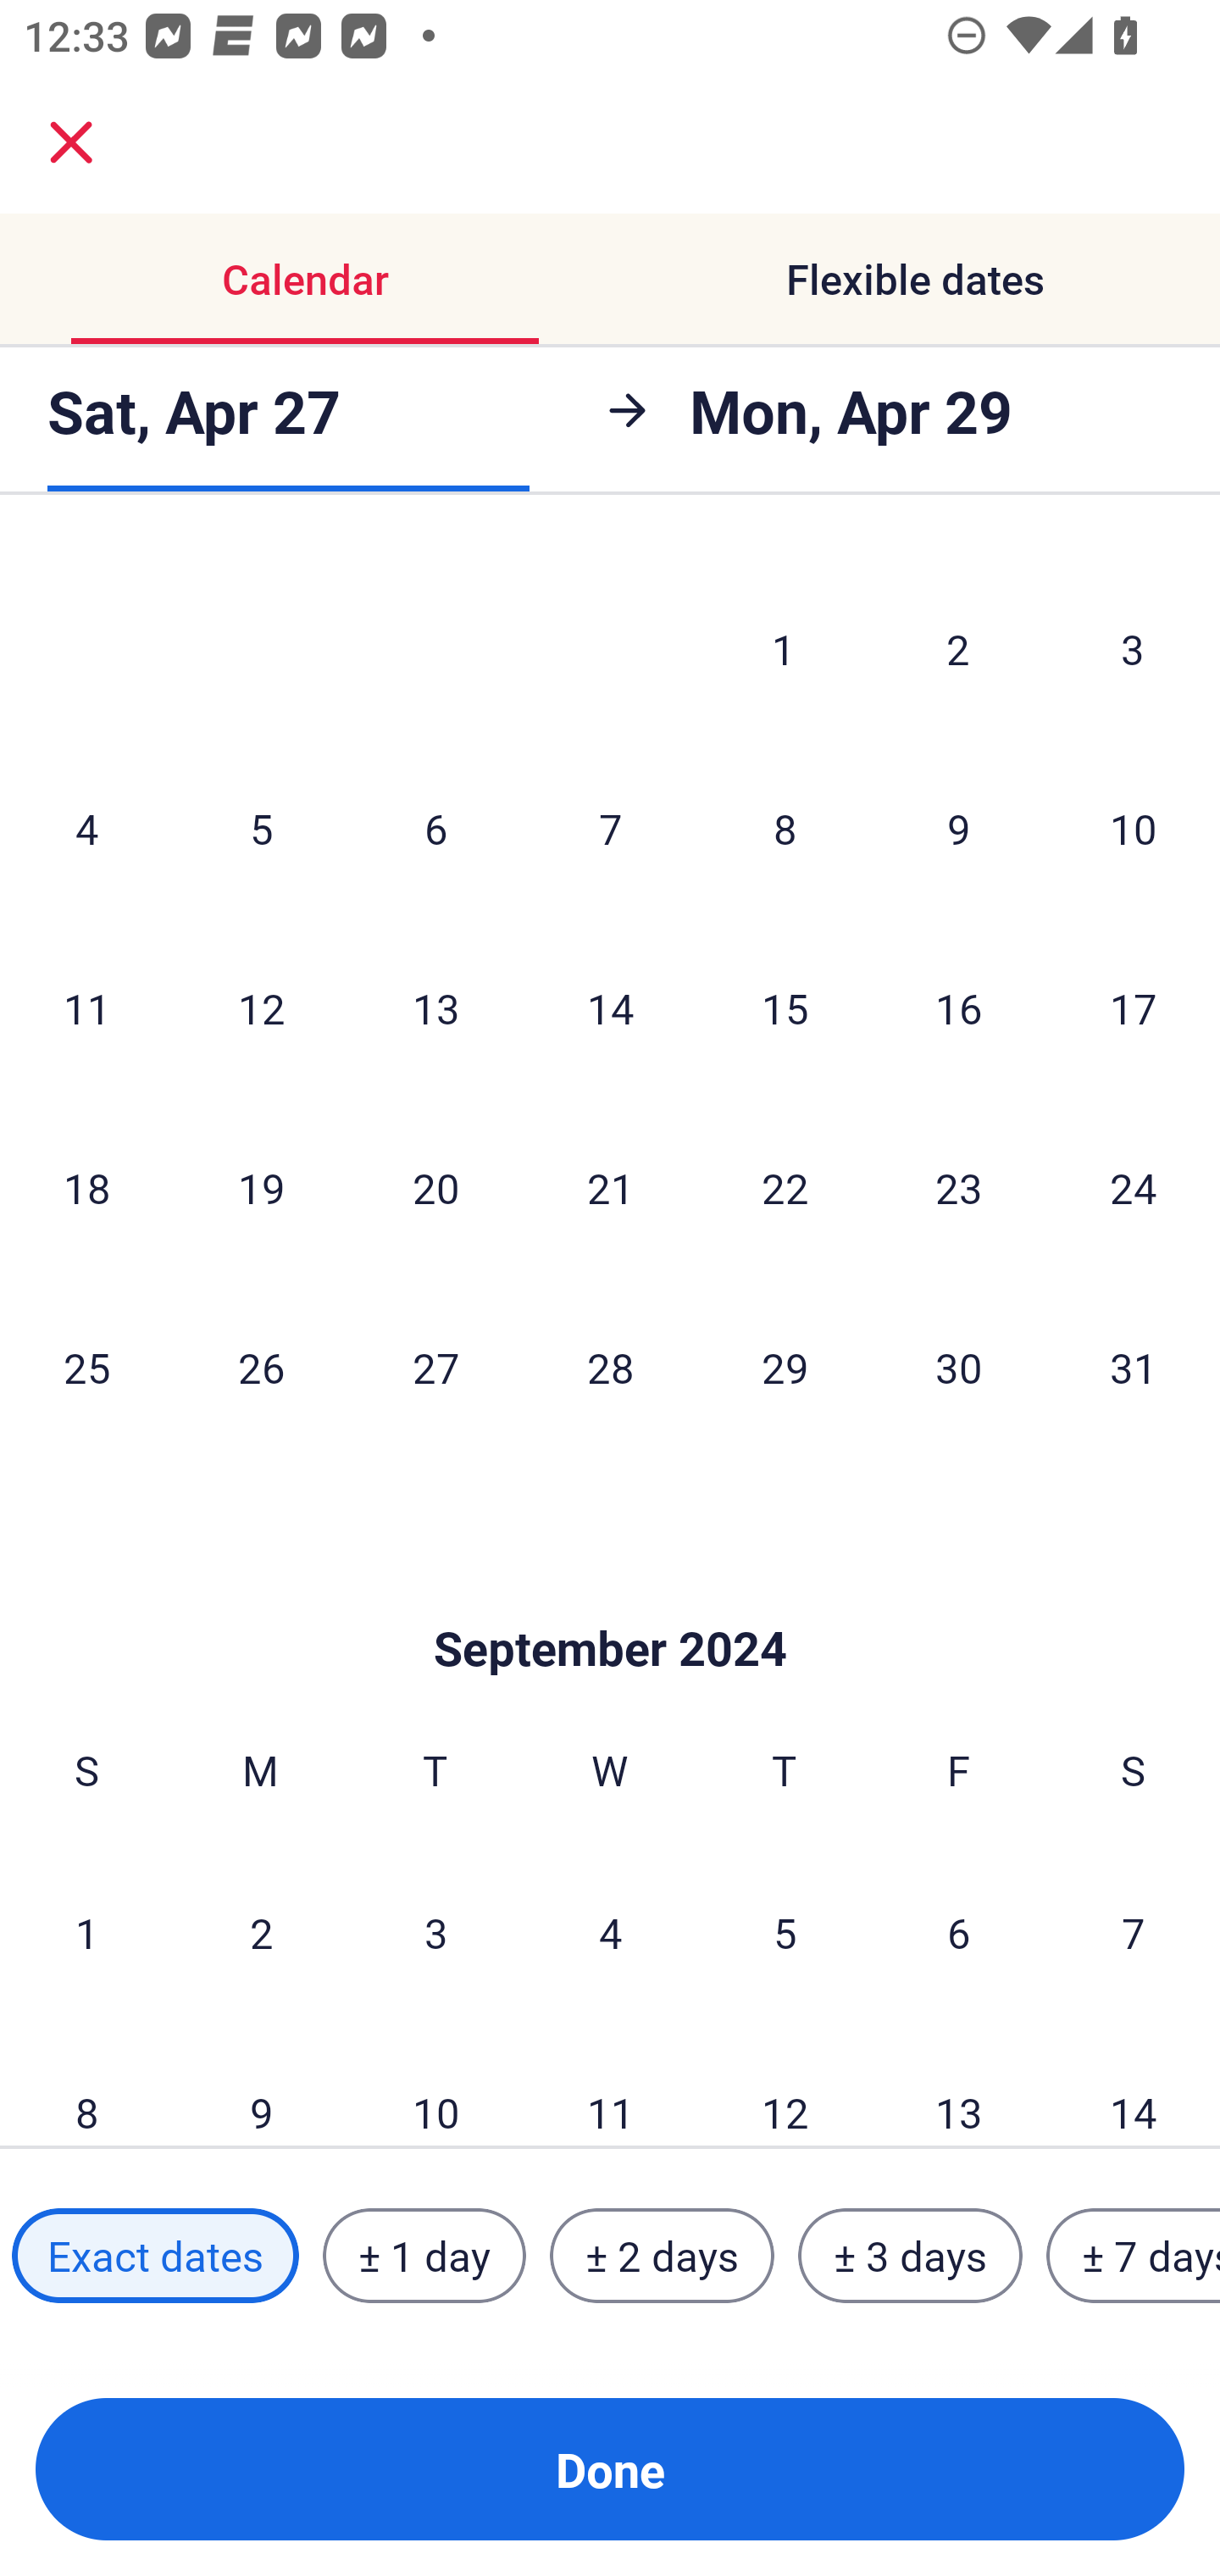 This screenshot has width=1220, height=2576. Describe the element at coordinates (435, 1187) in the screenshot. I see `20 Tuesday, August 20, 2024` at that location.